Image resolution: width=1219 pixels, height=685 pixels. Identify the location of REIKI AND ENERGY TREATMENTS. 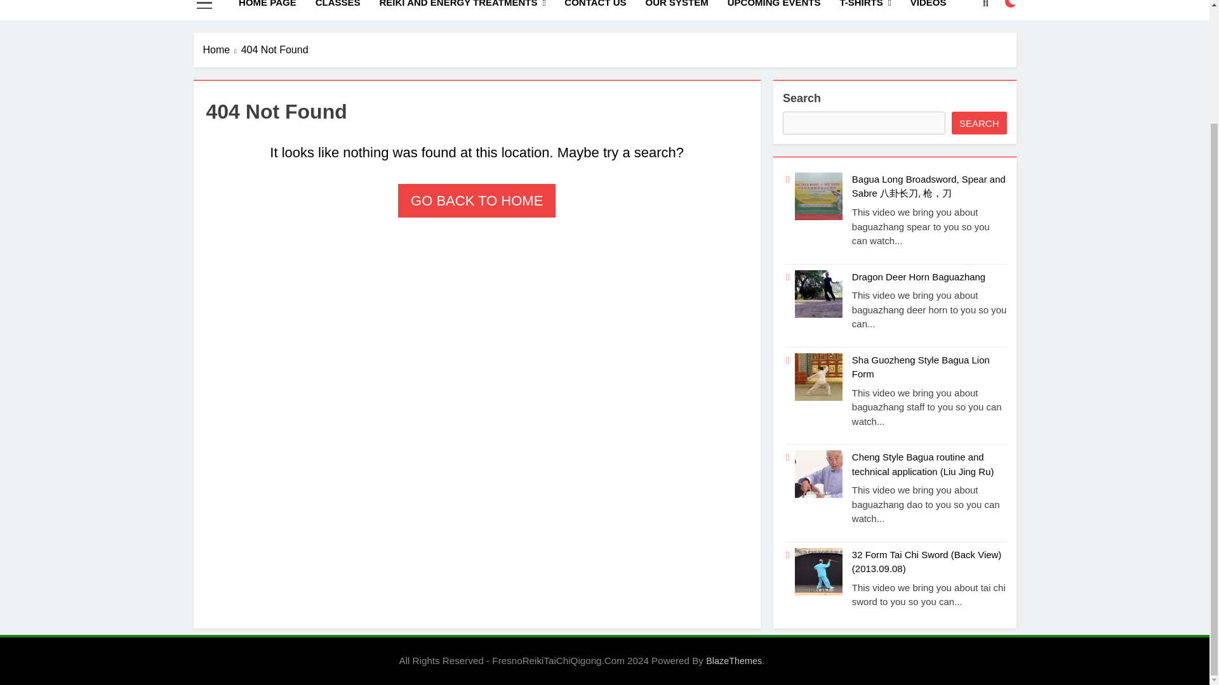
(463, 10).